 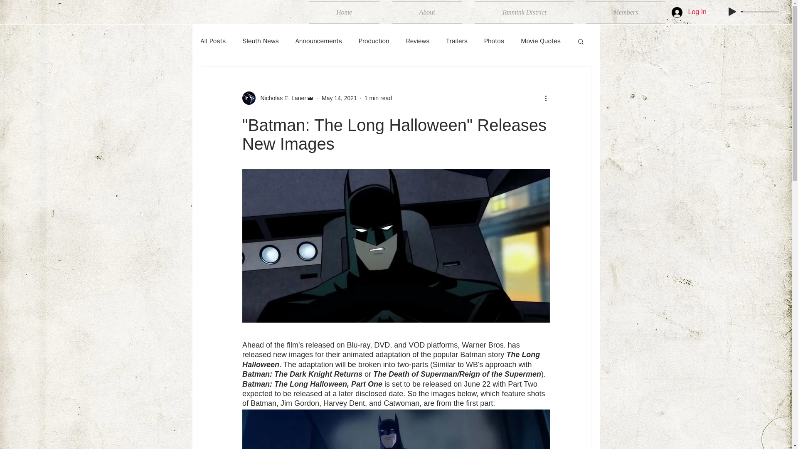 What do you see at coordinates (761, 12) in the screenshot?
I see `0` at bounding box center [761, 12].